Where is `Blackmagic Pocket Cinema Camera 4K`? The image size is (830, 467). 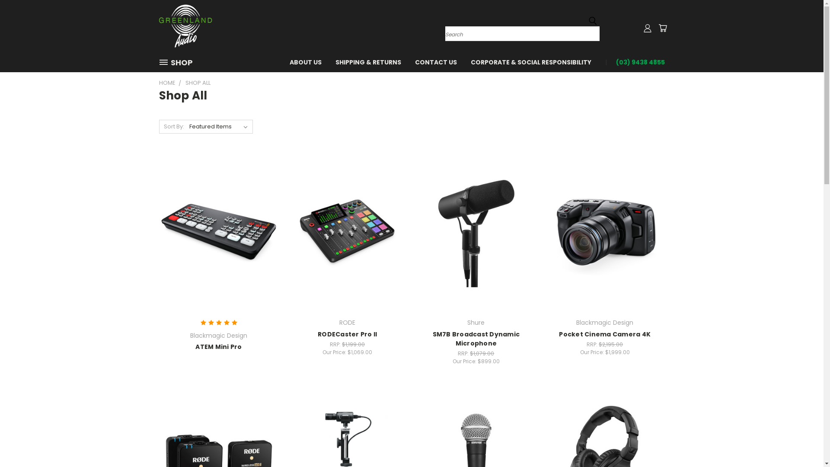
Blackmagic Pocket Cinema Camera 4K is located at coordinates (605, 233).